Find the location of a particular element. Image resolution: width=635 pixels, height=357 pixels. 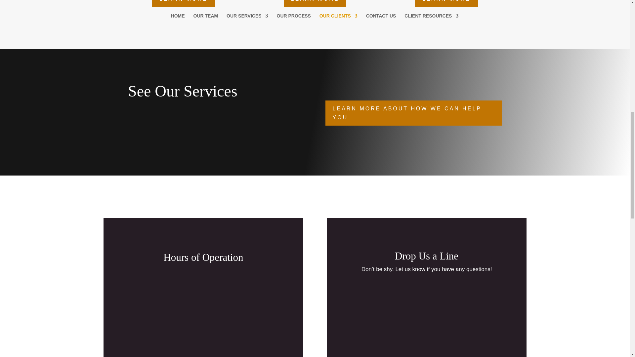

LEARN MORE is located at coordinates (446, 3).